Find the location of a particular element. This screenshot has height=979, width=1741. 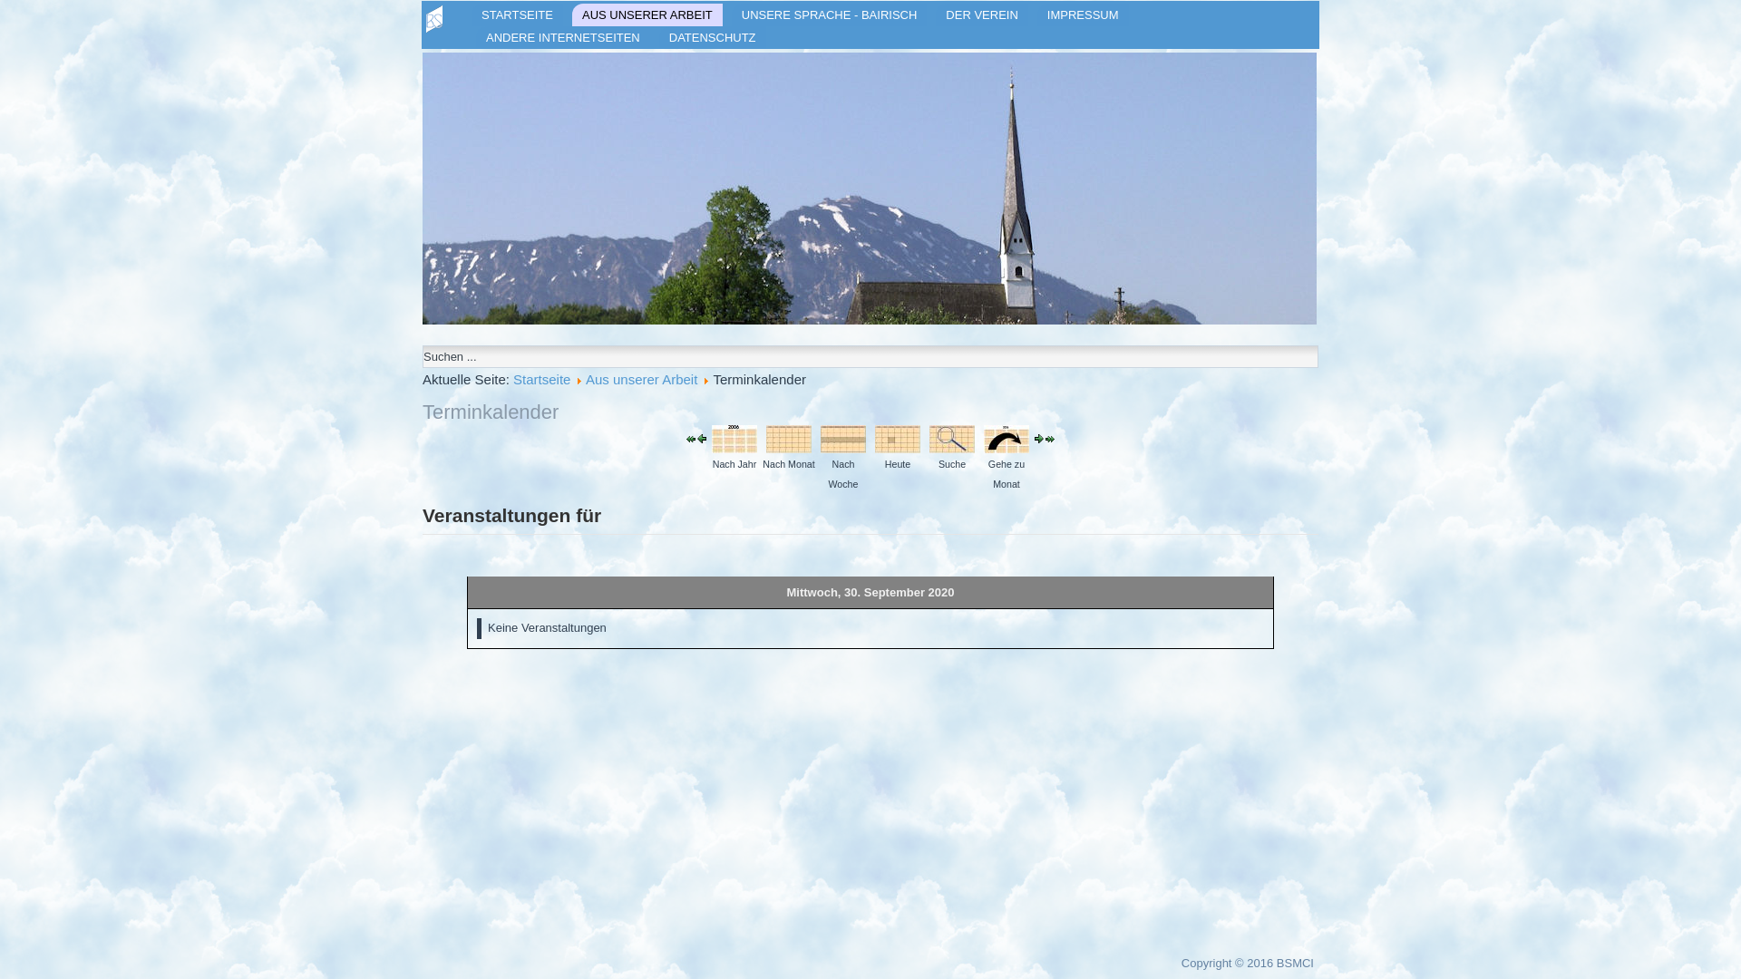

Vorheriger Tag is located at coordinates (702, 439).